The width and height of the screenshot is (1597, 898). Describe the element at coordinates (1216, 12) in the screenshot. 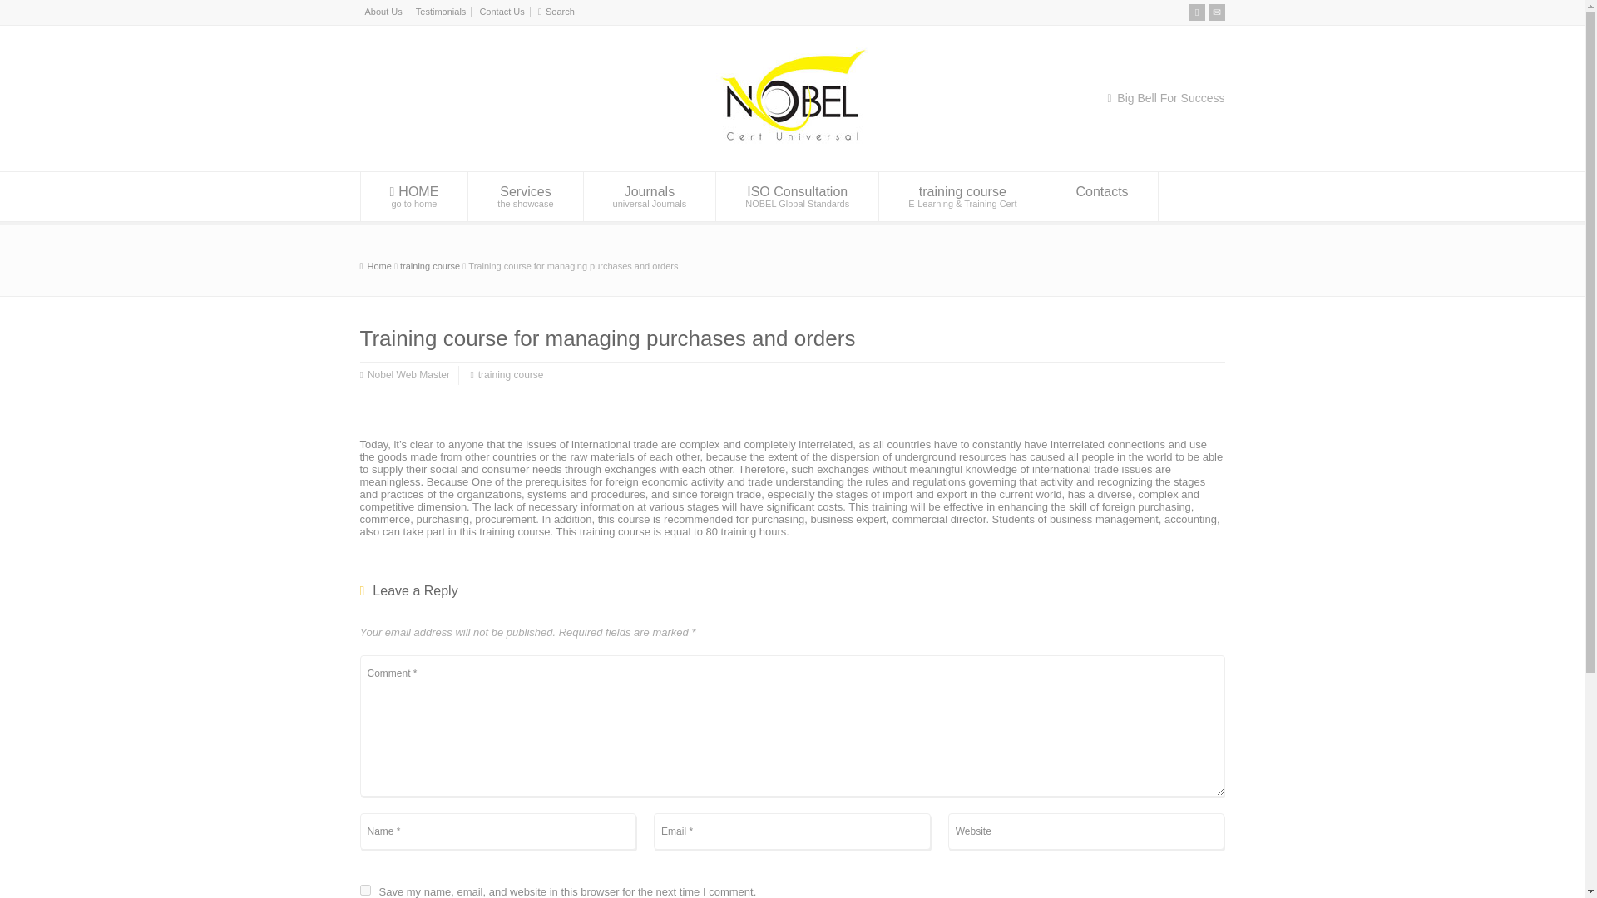

I see `Contact Us` at that location.